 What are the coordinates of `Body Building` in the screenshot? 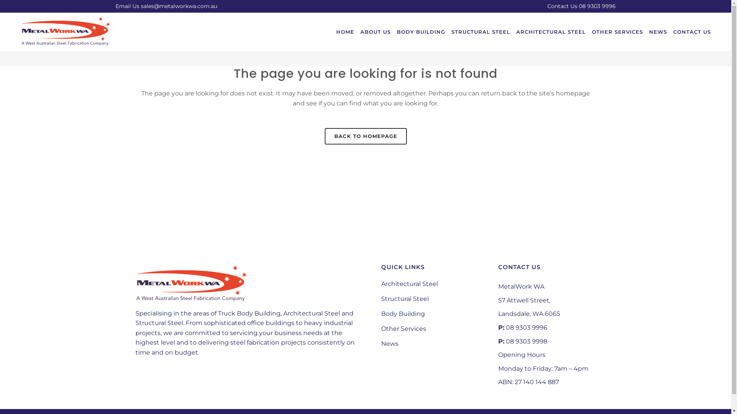 It's located at (433, 314).